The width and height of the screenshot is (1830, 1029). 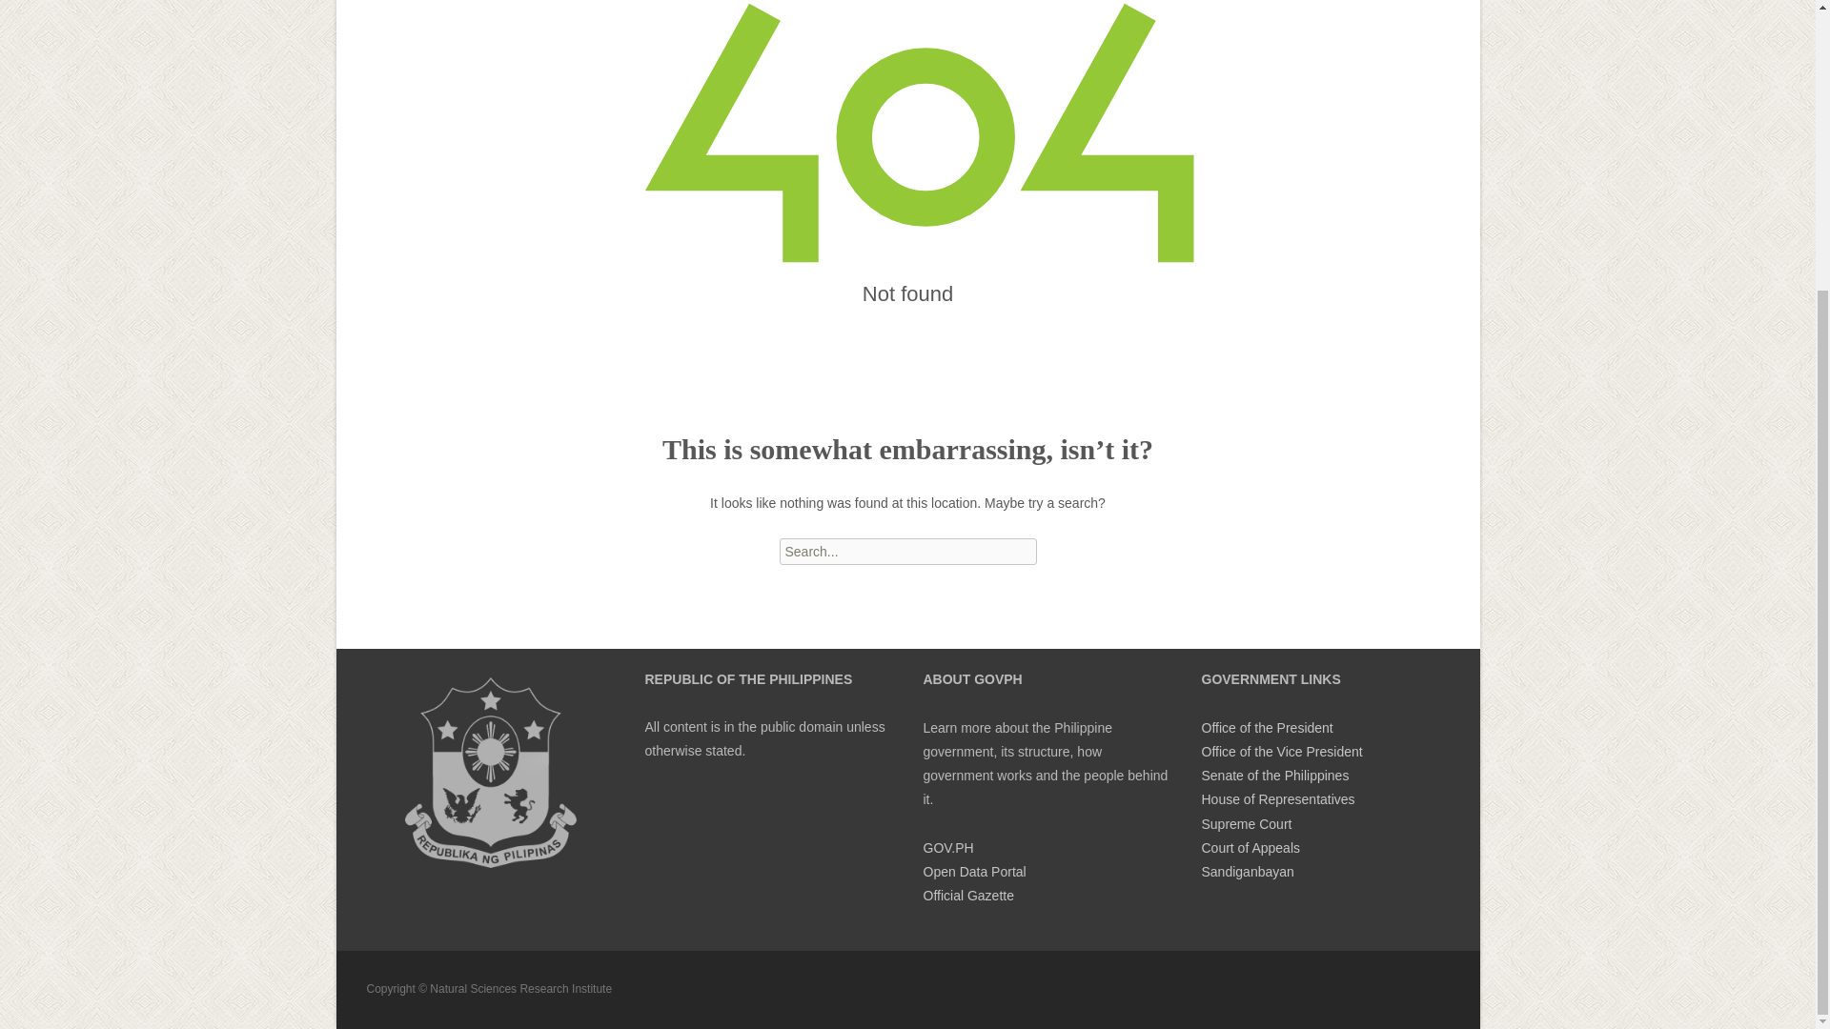 I want to click on Office of the President, so click(x=1266, y=728).